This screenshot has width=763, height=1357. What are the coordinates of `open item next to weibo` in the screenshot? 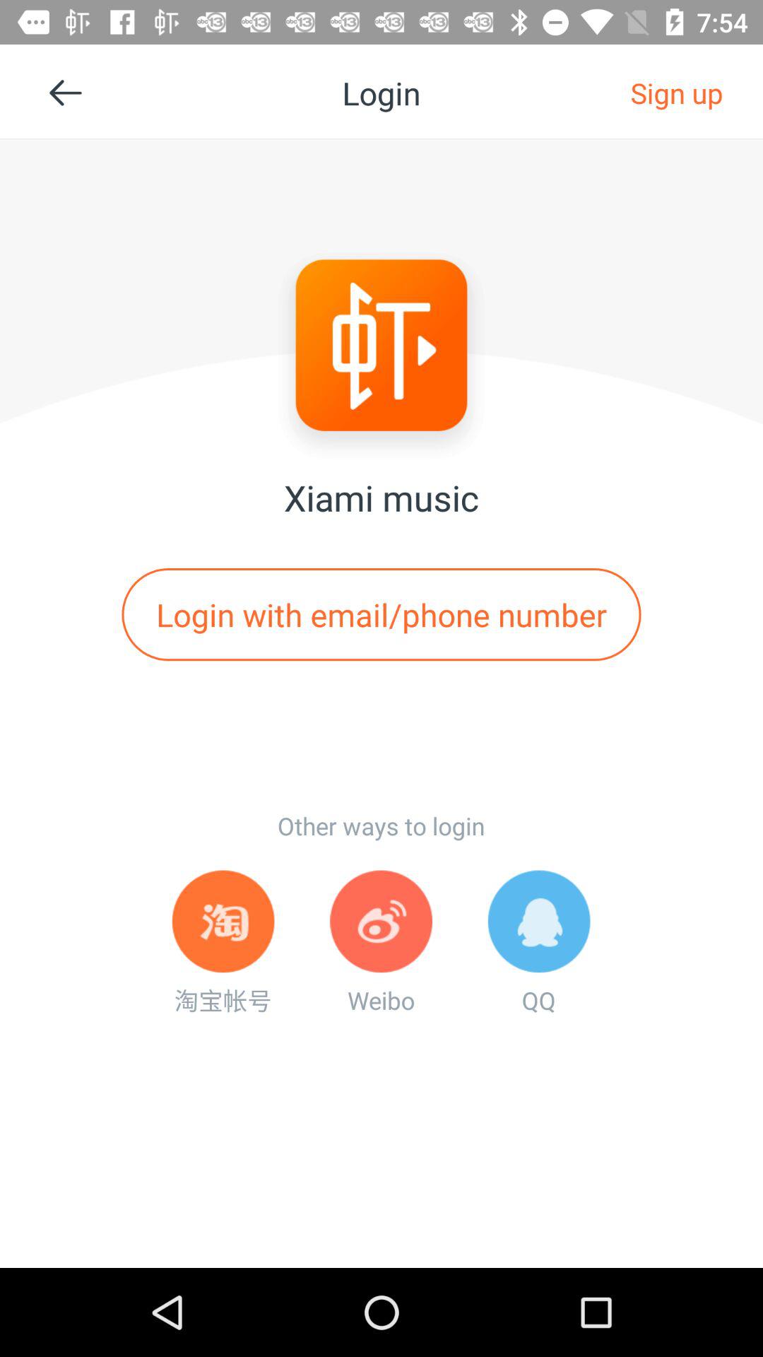 It's located at (538, 943).